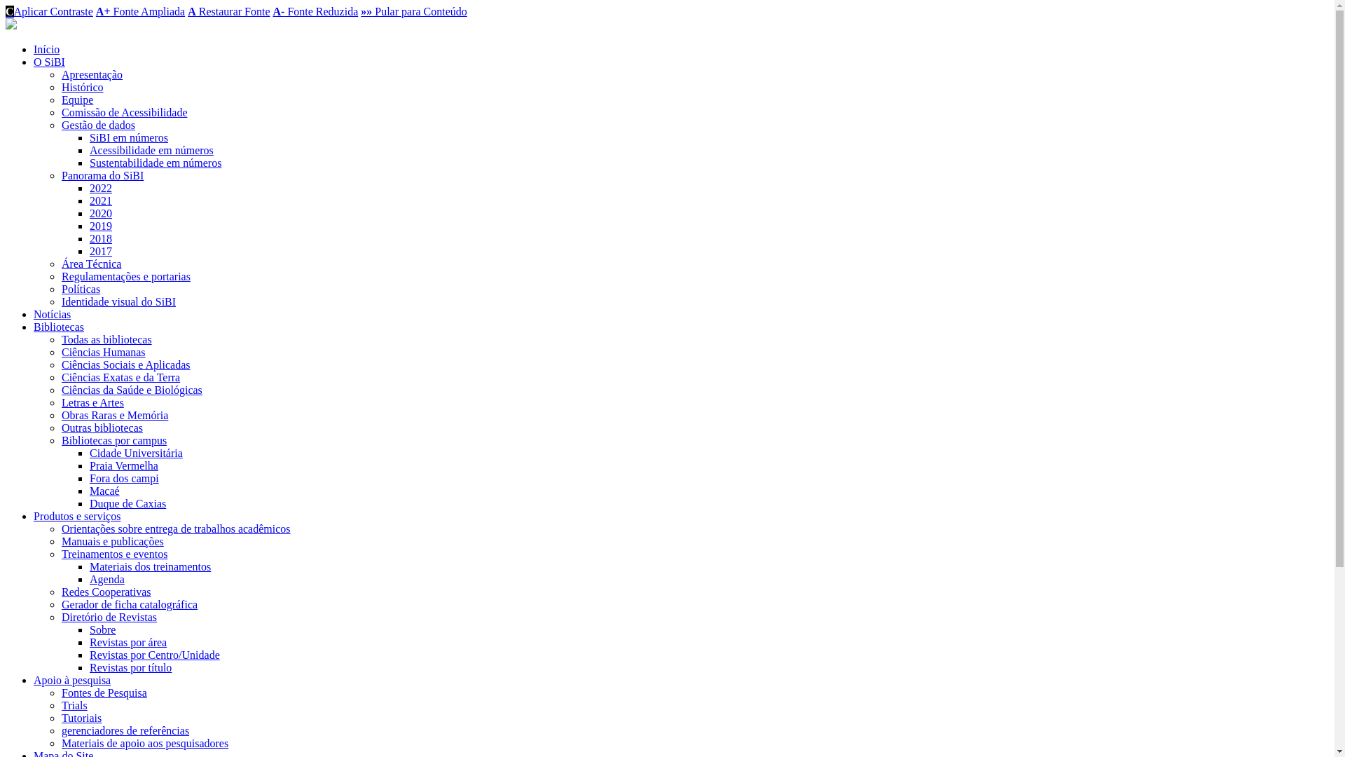 The image size is (1345, 757). I want to click on Panorama do SiBI, so click(102, 175).